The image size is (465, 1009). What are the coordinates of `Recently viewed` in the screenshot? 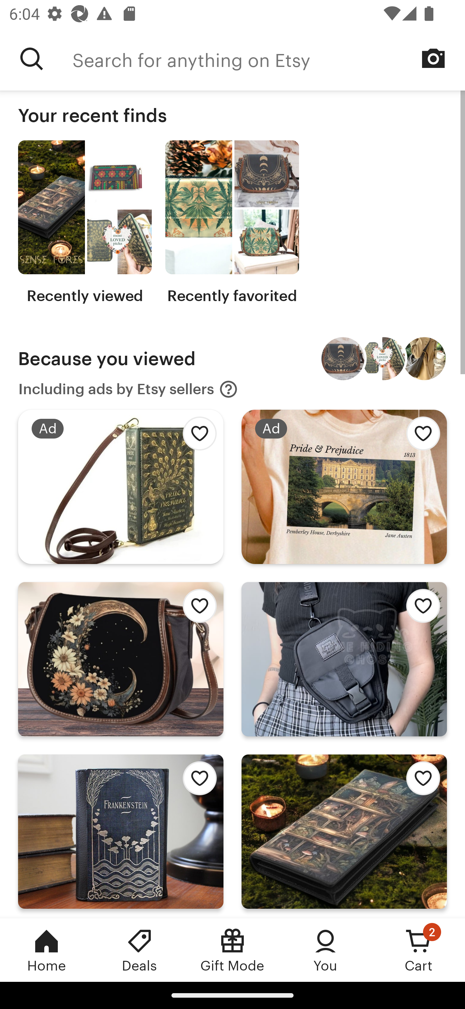 It's located at (85, 222).